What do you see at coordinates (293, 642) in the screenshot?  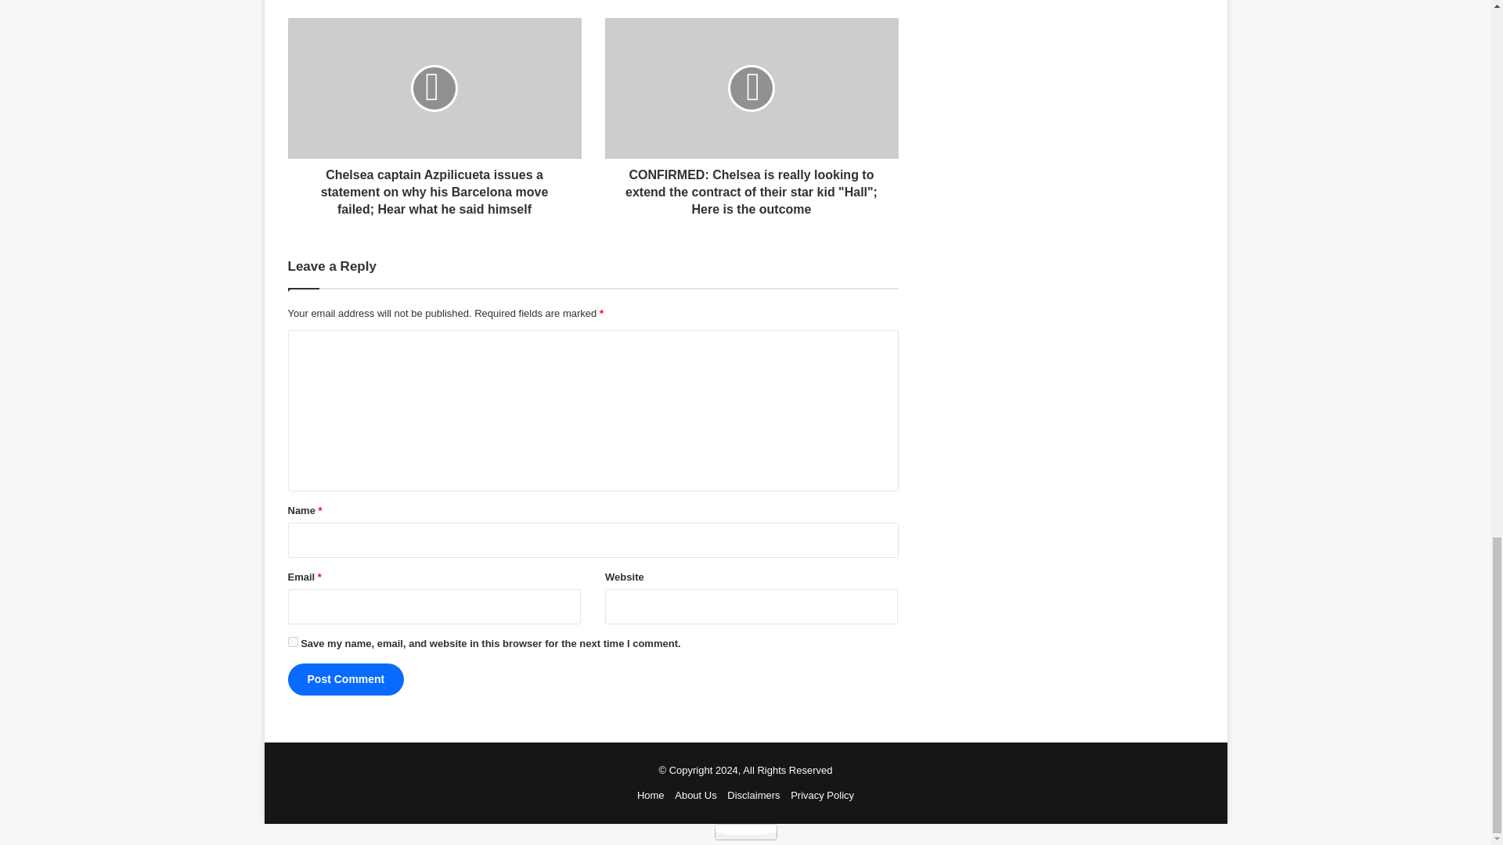 I see `yes` at bounding box center [293, 642].